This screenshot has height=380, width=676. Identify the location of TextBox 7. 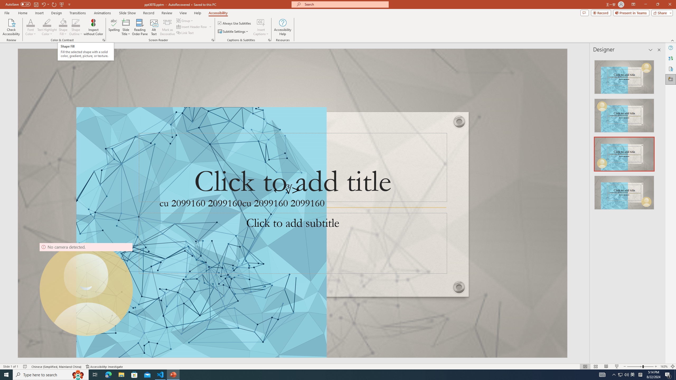
(287, 190).